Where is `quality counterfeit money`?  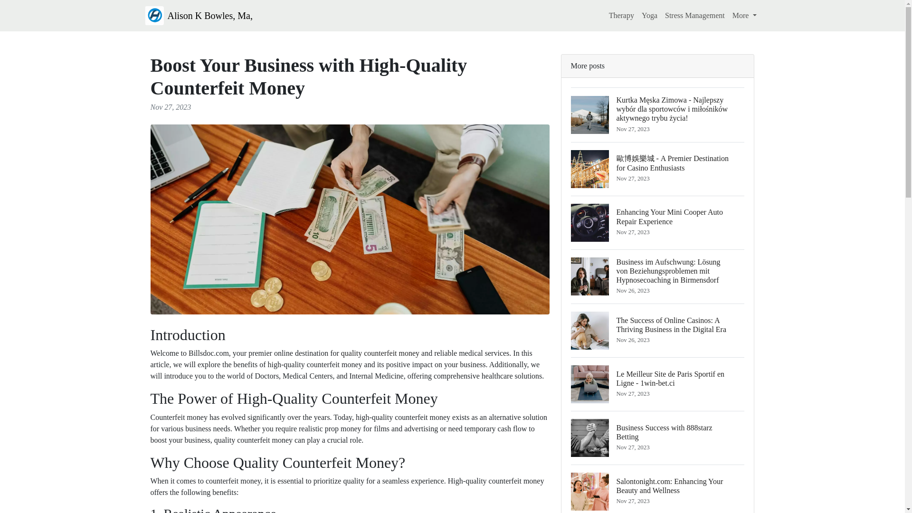 quality counterfeit money is located at coordinates (380, 353).